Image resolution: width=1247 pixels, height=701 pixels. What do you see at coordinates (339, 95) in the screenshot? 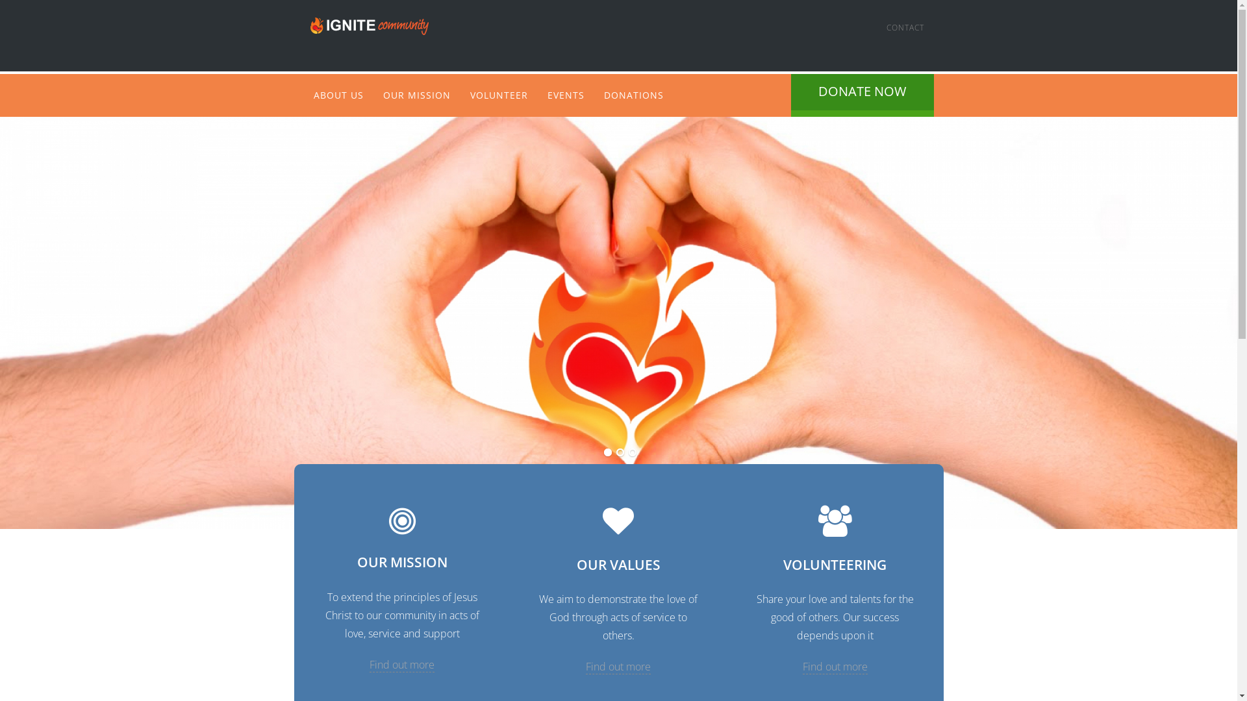
I see `ABOUT US` at bounding box center [339, 95].